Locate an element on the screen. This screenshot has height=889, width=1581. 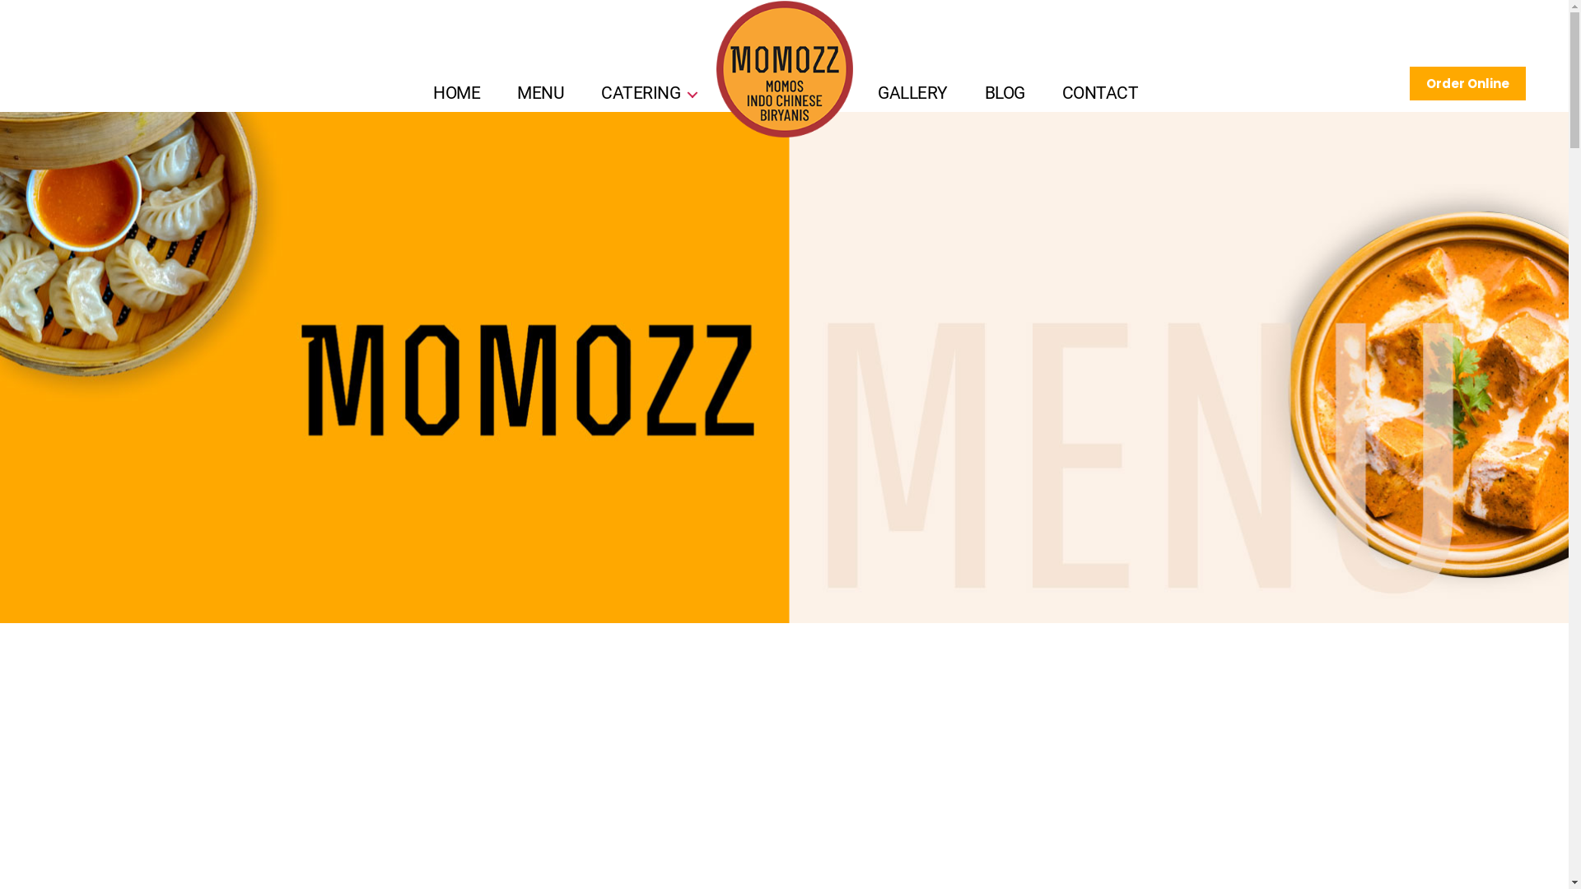
CONTACT is located at coordinates (1100, 94).